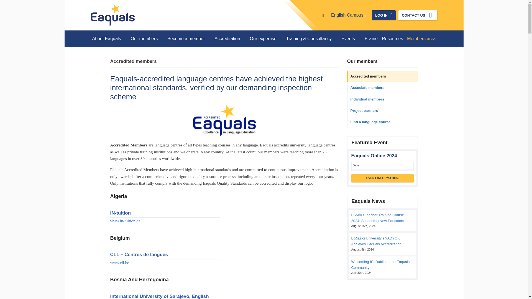 This screenshot has height=299, width=532. Describe the element at coordinates (147, 39) in the screenshot. I see `Our members` at that location.